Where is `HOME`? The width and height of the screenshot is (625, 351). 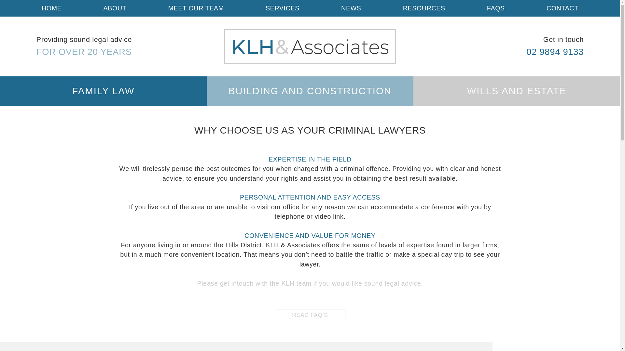 HOME is located at coordinates (51, 8).